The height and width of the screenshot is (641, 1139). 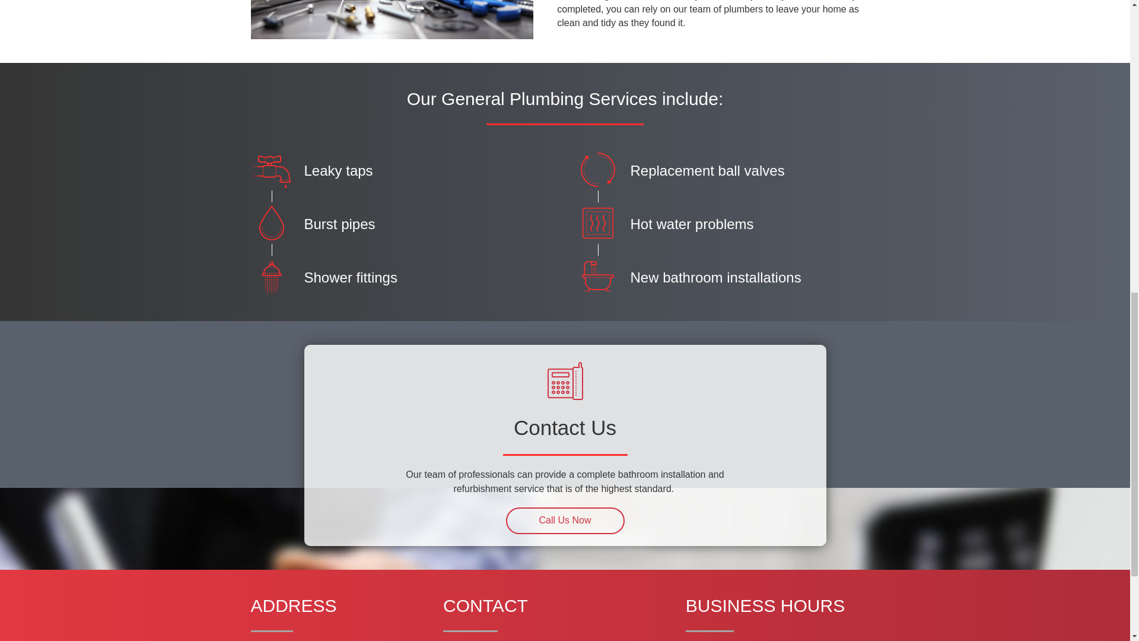 I want to click on icons8-replace-240, so click(x=597, y=169).